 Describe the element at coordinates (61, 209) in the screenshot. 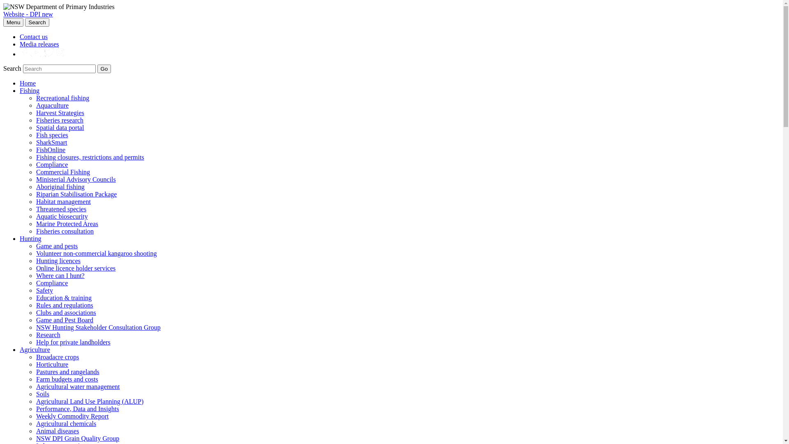

I see `Threatened species` at that location.